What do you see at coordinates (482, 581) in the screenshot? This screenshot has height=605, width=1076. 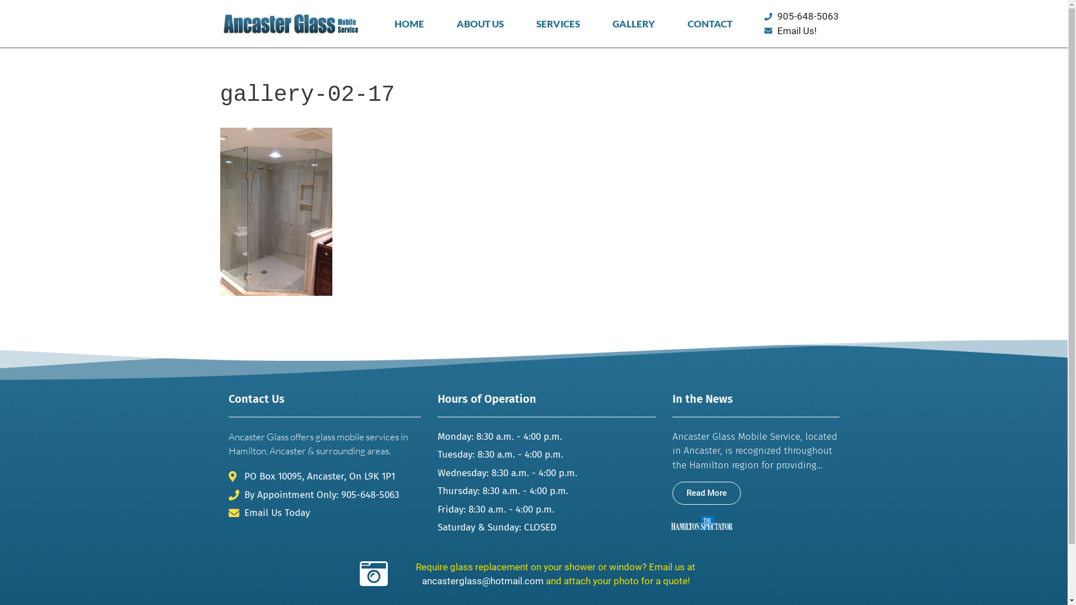 I see `ancasterglass@hotmail.com` at bounding box center [482, 581].